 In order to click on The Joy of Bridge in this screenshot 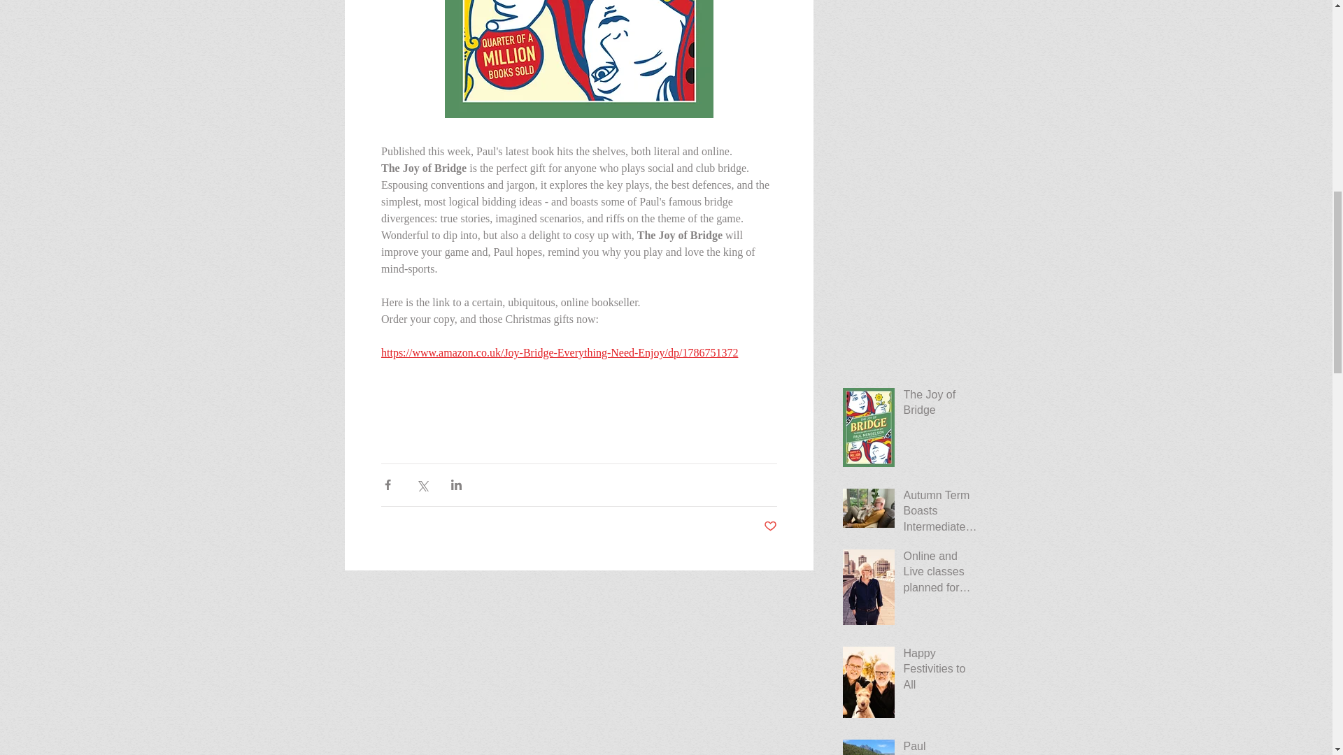, I will do `click(941, 405)`.